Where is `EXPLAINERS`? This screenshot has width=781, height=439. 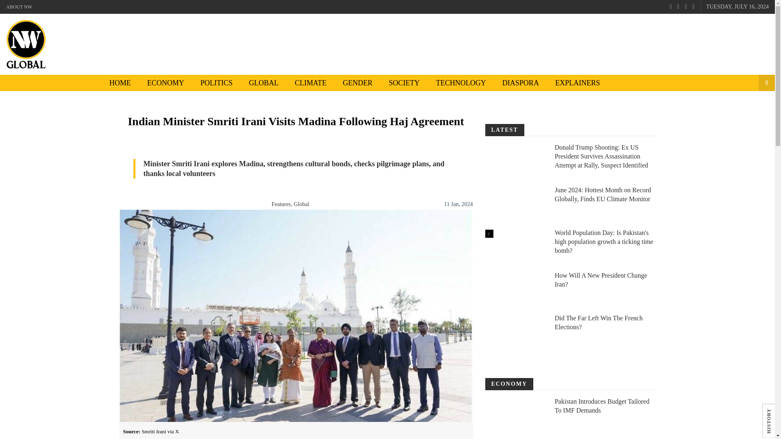 EXPLAINERS is located at coordinates (578, 83).